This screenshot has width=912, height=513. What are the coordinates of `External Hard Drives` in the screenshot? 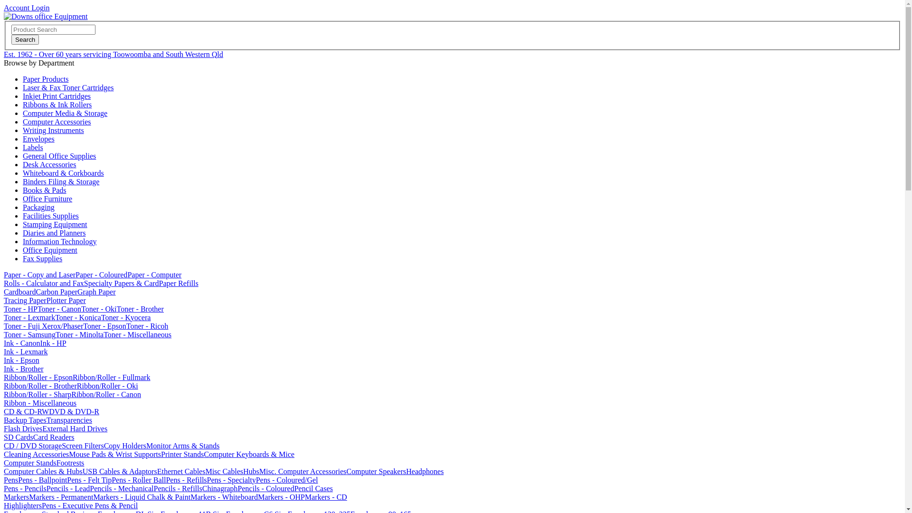 It's located at (75, 428).